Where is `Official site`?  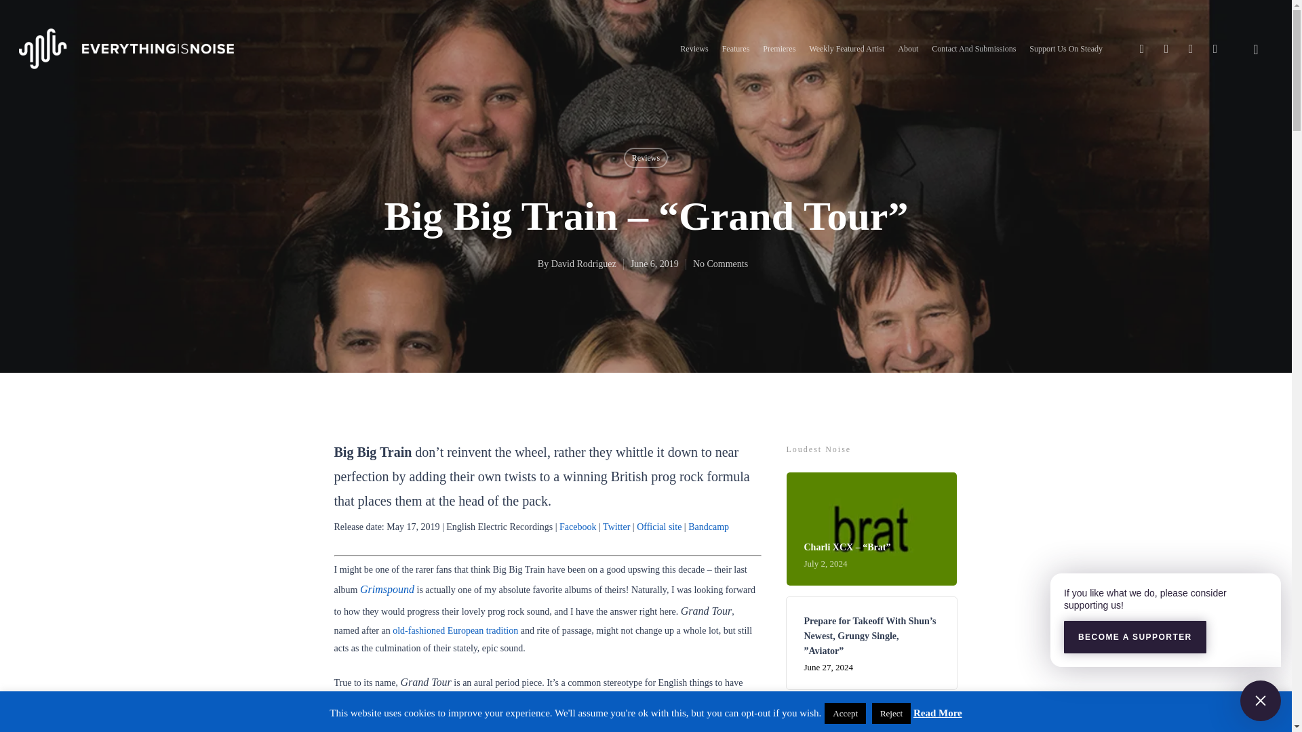
Official site is located at coordinates (658, 527).